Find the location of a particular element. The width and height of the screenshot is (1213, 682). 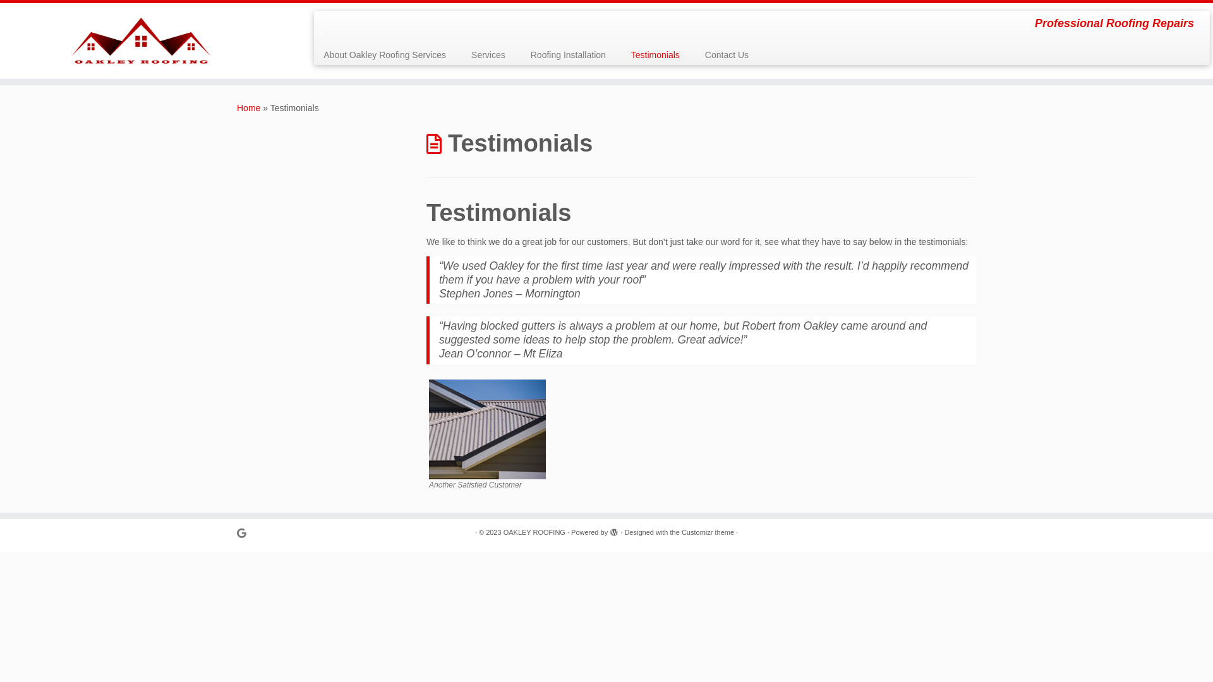

About Oakley Roofing Services is located at coordinates (389, 55).